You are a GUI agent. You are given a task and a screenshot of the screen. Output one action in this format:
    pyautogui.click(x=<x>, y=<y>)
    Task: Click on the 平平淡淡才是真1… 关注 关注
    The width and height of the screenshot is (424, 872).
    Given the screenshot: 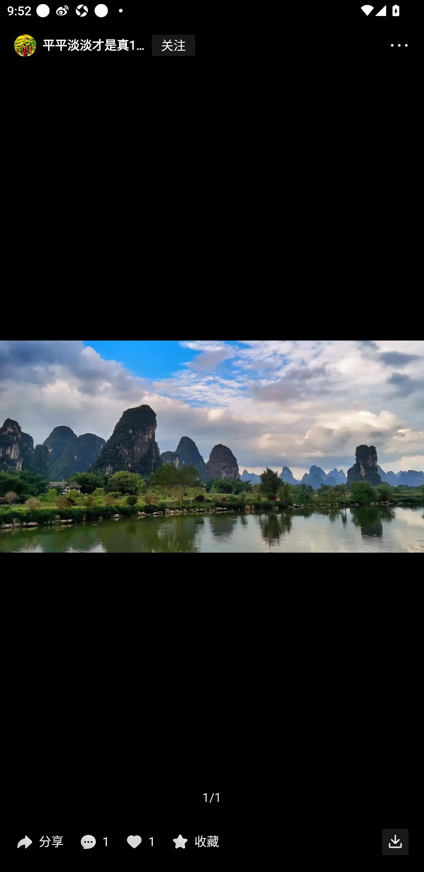 What is the action you would take?
    pyautogui.click(x=98, y=45)
    